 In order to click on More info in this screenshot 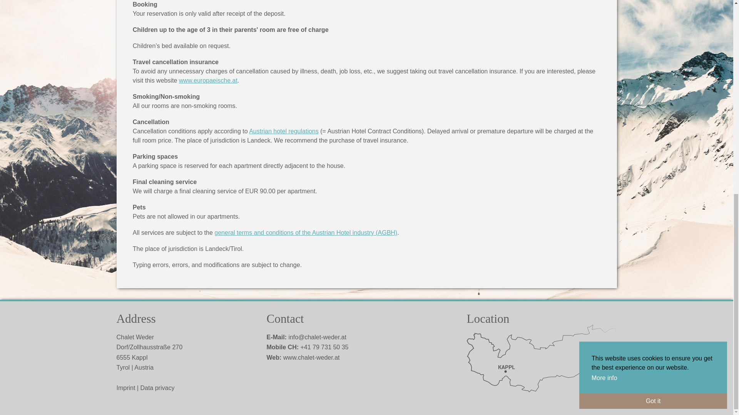, I will do `click(605, 15)`.